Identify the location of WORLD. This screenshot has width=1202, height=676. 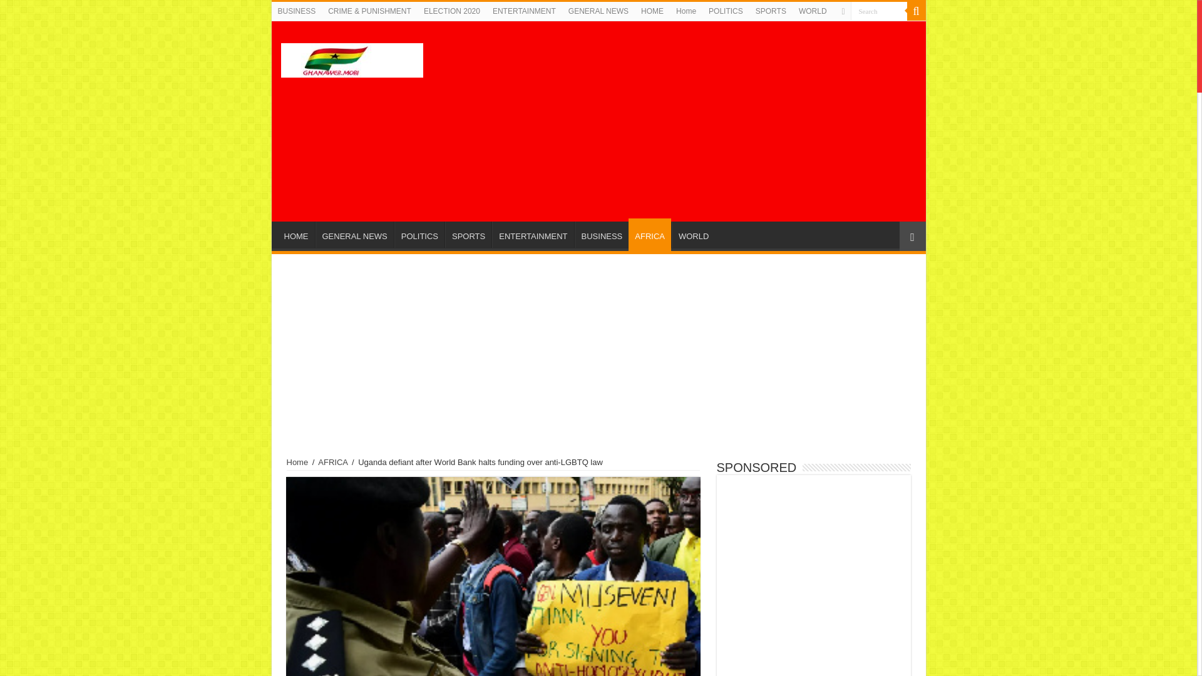
(694, 235).